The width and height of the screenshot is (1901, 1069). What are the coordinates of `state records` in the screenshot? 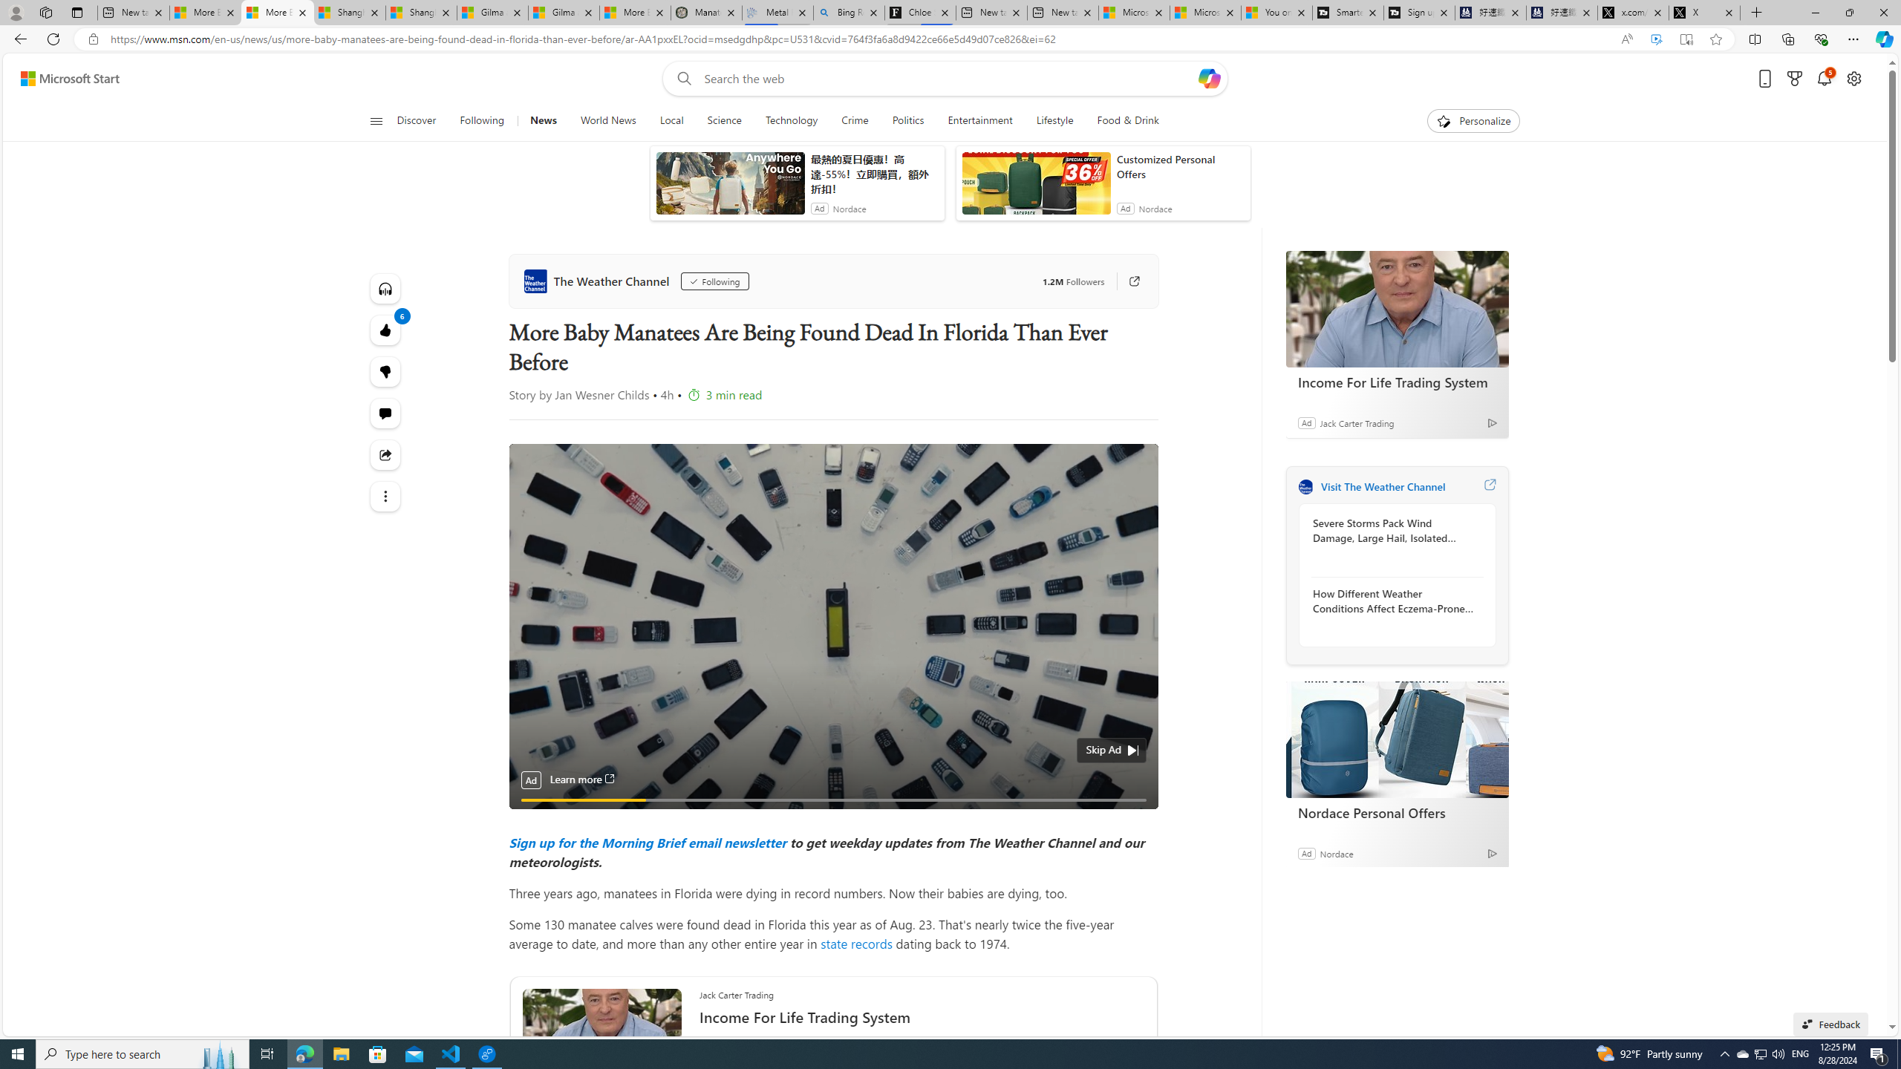 It's located at (857, 943).